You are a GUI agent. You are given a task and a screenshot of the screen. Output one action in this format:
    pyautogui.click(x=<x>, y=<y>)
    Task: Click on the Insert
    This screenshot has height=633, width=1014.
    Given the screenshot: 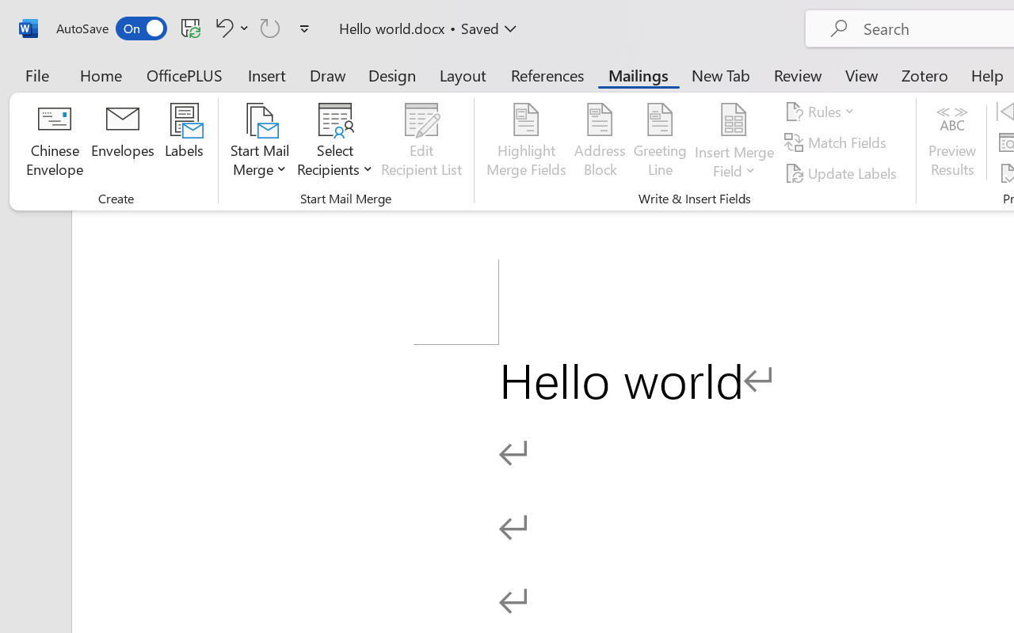 What is the action you would take?
    pyautogui.click(x=268, y=74)
    